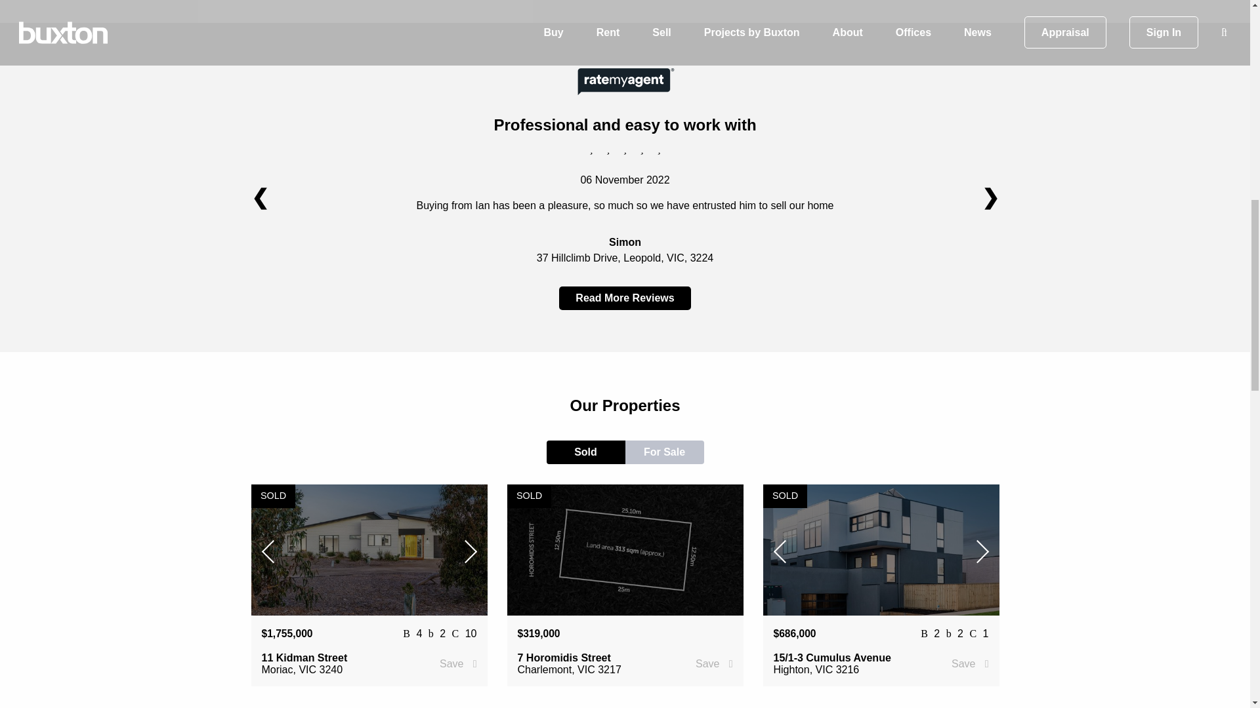 The width and height of the screenshot is (1260, 708). Describe the element at coordinates (664, 452) in the screenshot. I see `For Sale` at that location.